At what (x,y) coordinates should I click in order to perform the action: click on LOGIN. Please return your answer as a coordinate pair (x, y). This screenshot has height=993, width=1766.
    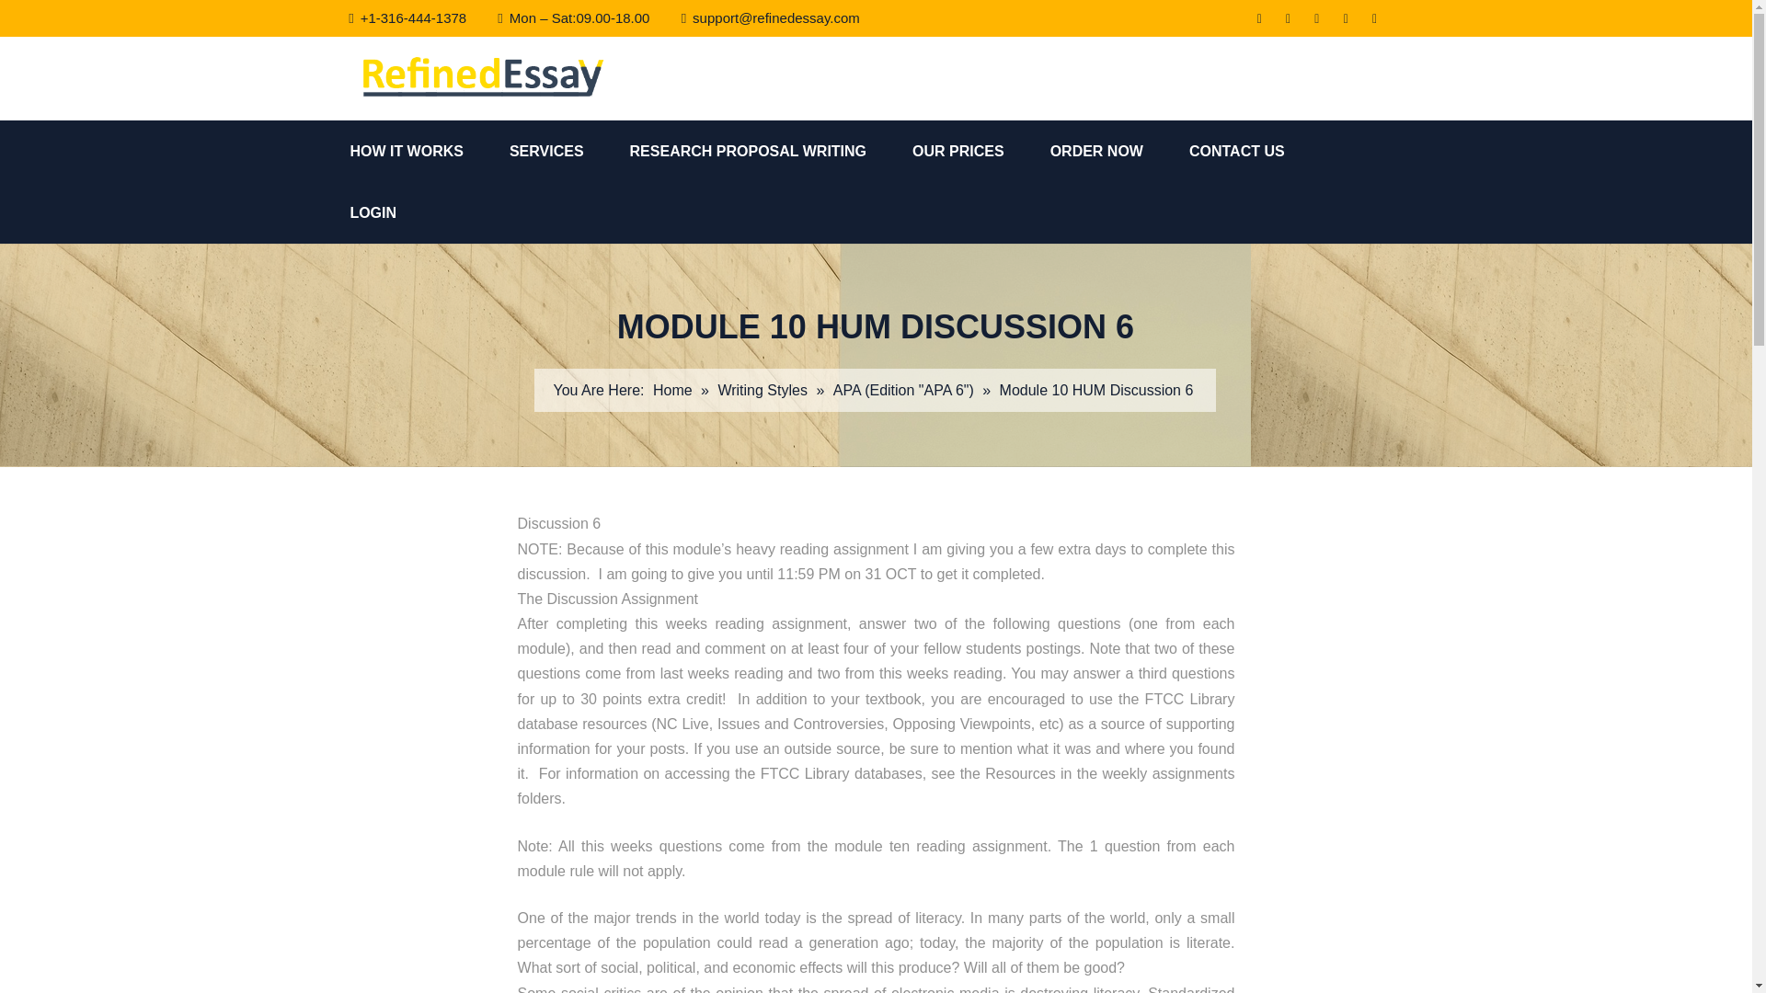
    Looking at the image, I should click on (396, 211).